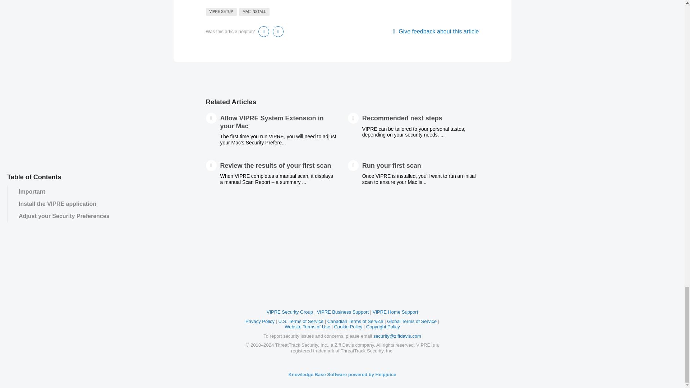 Image resolution: width=690 pixels, height=388 pixels. I want to click on Copyright Policy, so click(383, 326).